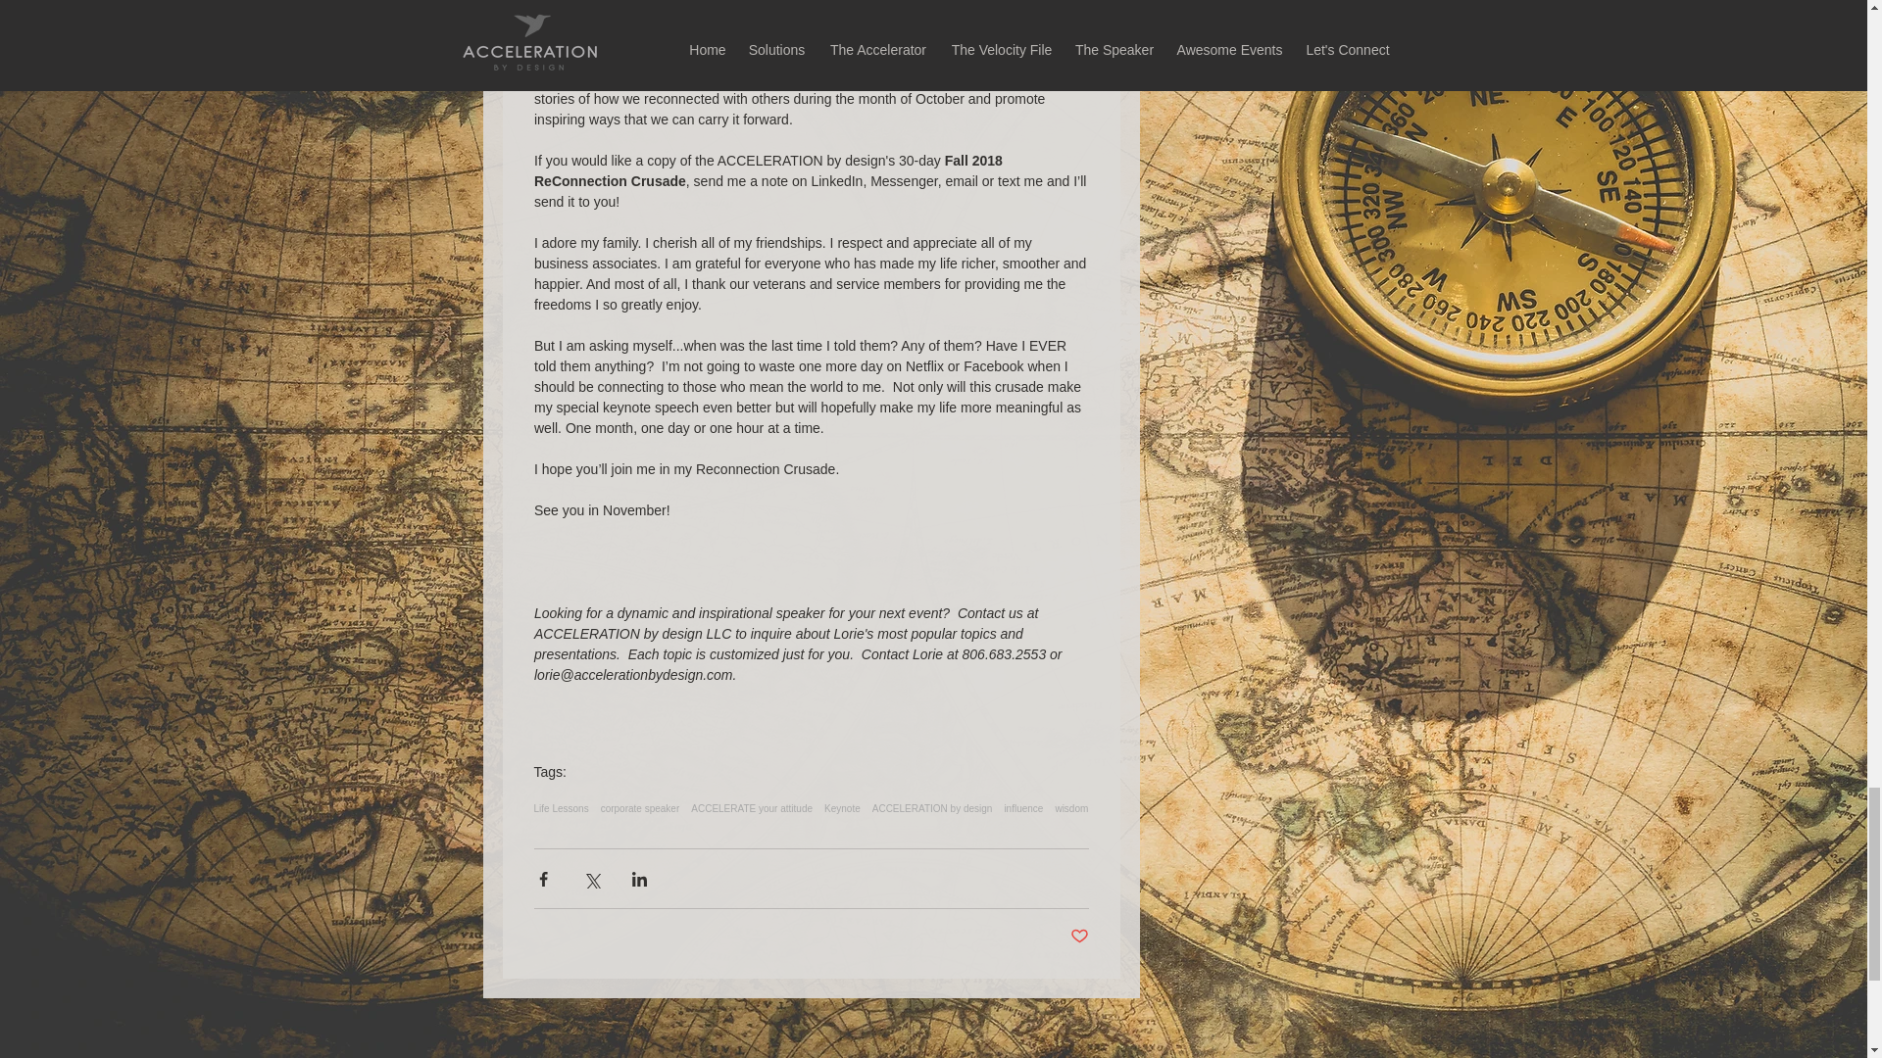 Image resolution: width=1882 pixels, height=1058 pixels. I want to click on Keynote, so click(841, 807).